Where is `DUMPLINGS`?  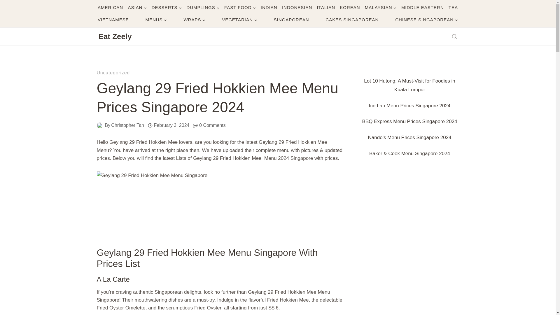
DUMPLINGS is located at coordinates (203, 8).